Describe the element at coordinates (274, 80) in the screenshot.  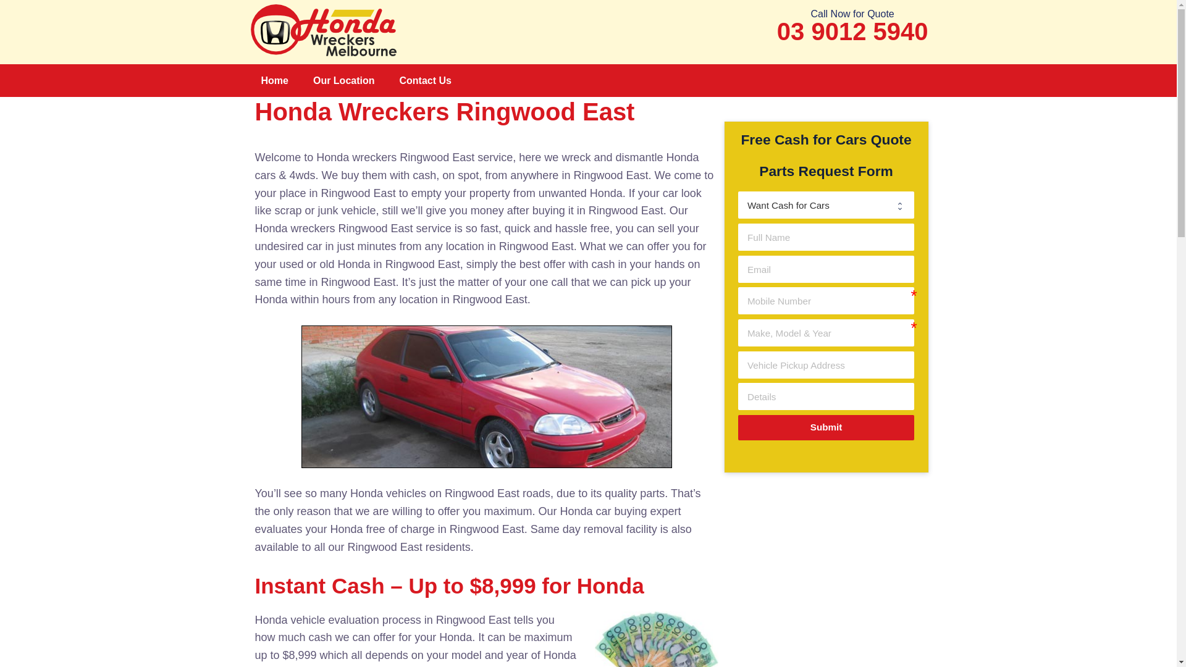
I see `Home` at that location.